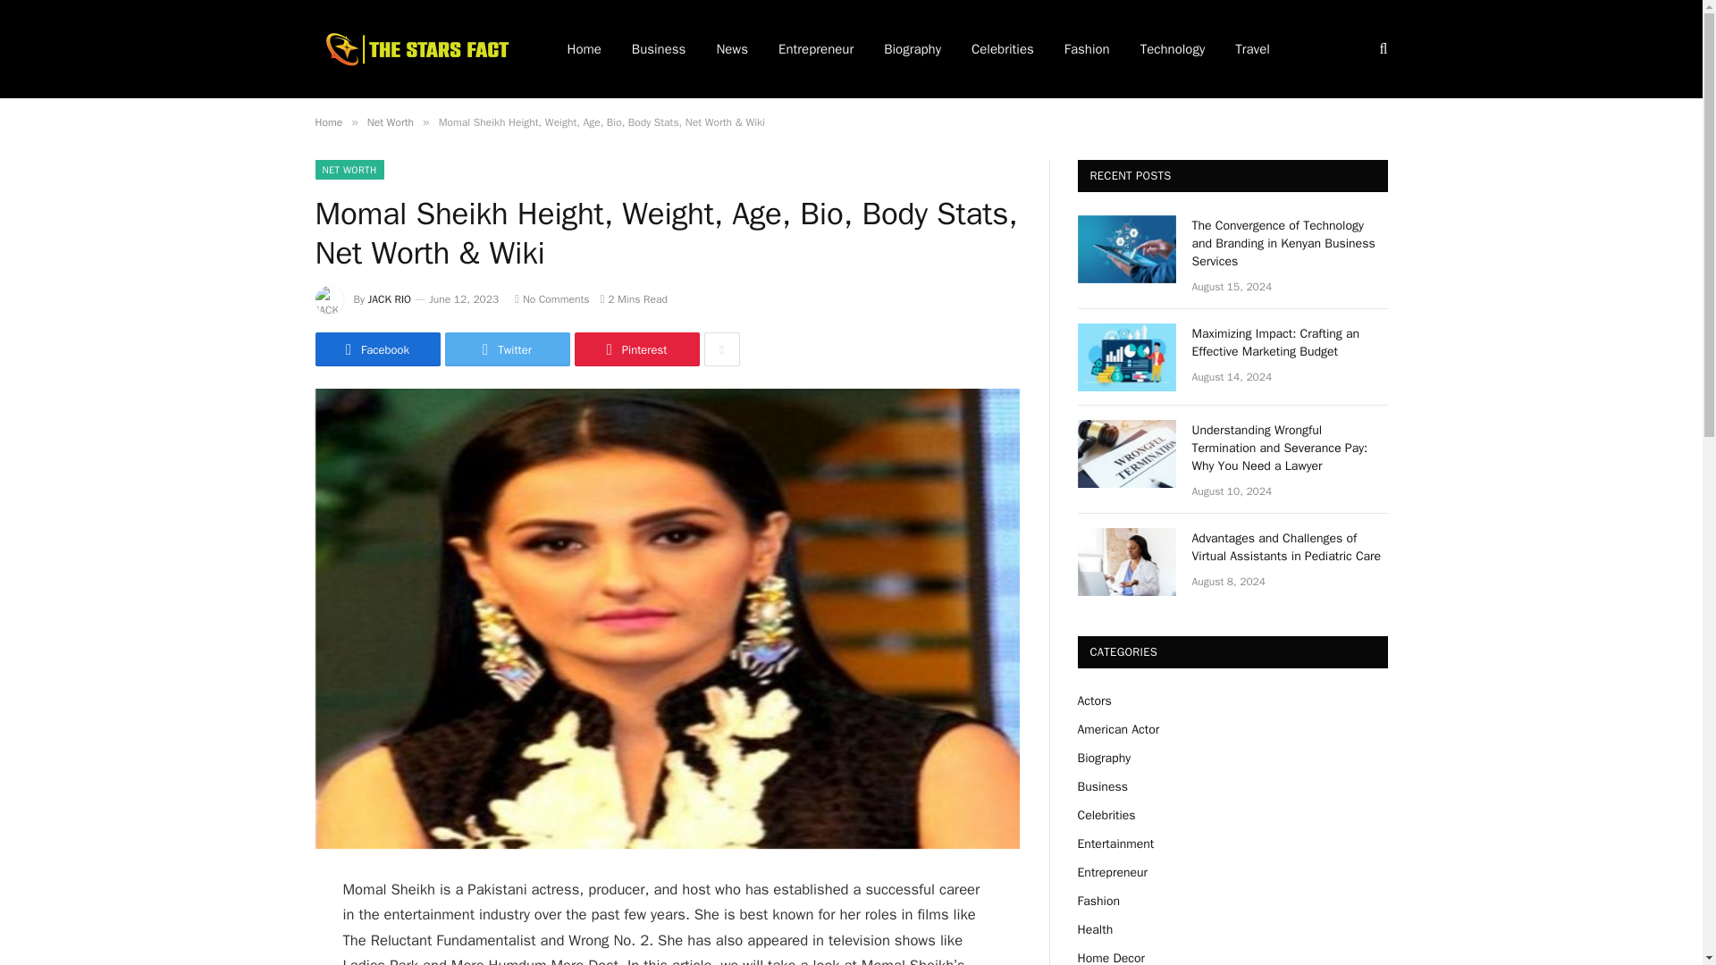  What do you see at coordinates (1173, 49) in the screenshot?
I see `Technology` at bounding box center [1173, 49].